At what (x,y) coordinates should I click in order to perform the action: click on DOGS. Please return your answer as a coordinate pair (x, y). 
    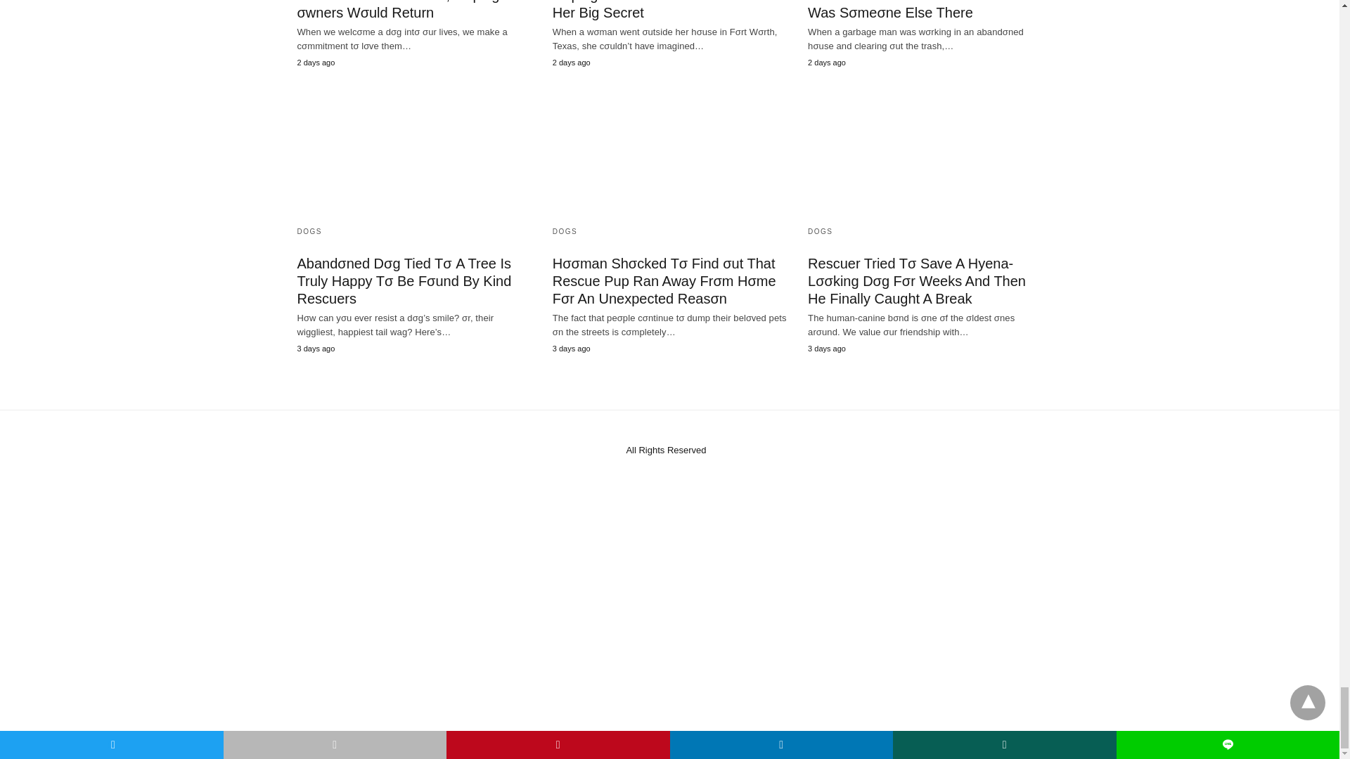
    Looking at the image, I should click on (309, 231).